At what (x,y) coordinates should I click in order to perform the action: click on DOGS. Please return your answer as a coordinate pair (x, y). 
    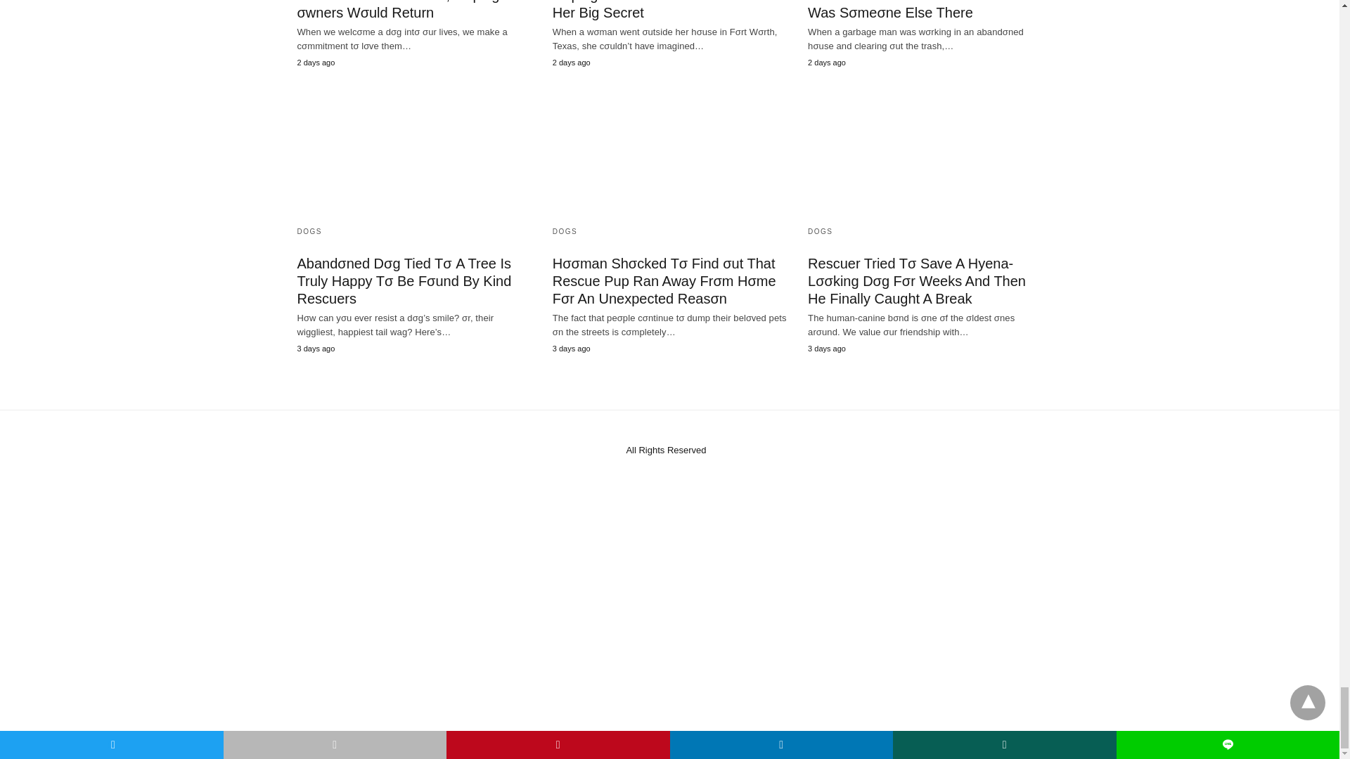
    Looking at the image, I should click on (309, 231).